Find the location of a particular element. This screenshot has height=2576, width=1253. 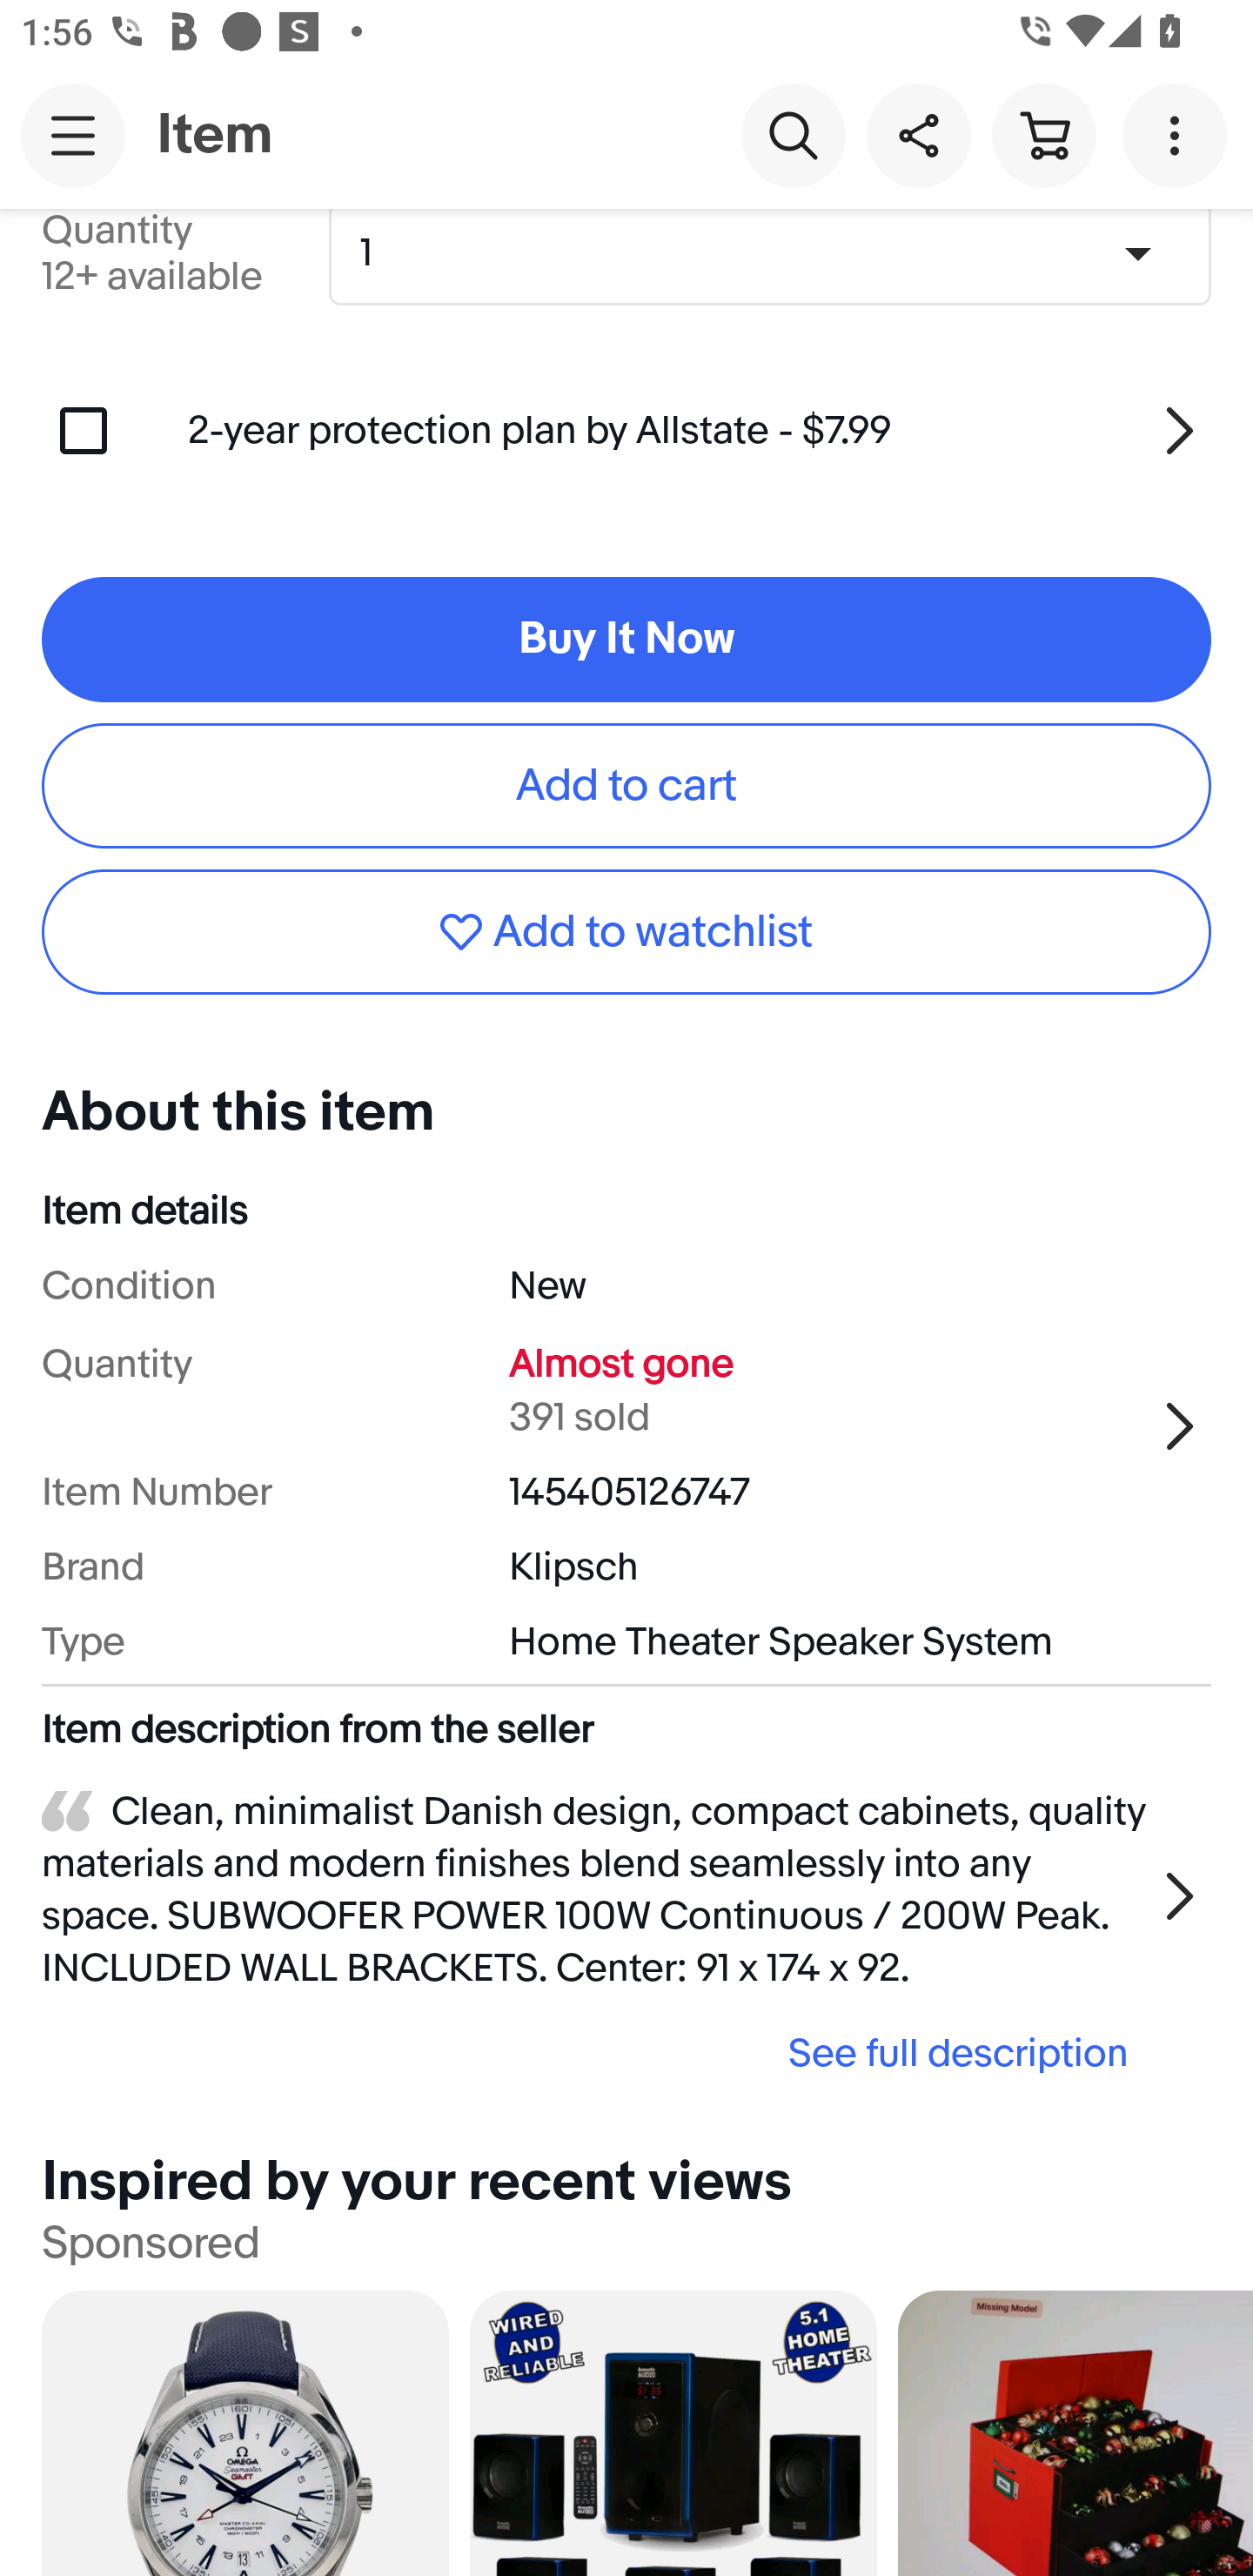

Search is located at coordinates (793, 134).